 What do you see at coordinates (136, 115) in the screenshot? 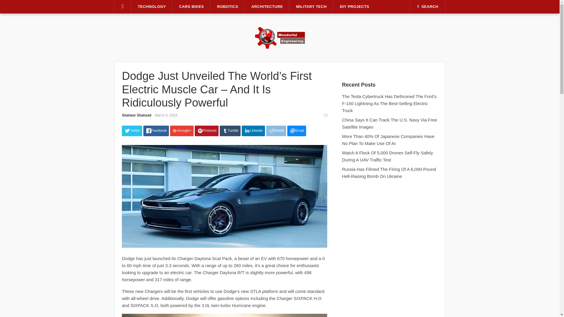
I see `Shaheer Shahzad` at bounding box center [136, 115].